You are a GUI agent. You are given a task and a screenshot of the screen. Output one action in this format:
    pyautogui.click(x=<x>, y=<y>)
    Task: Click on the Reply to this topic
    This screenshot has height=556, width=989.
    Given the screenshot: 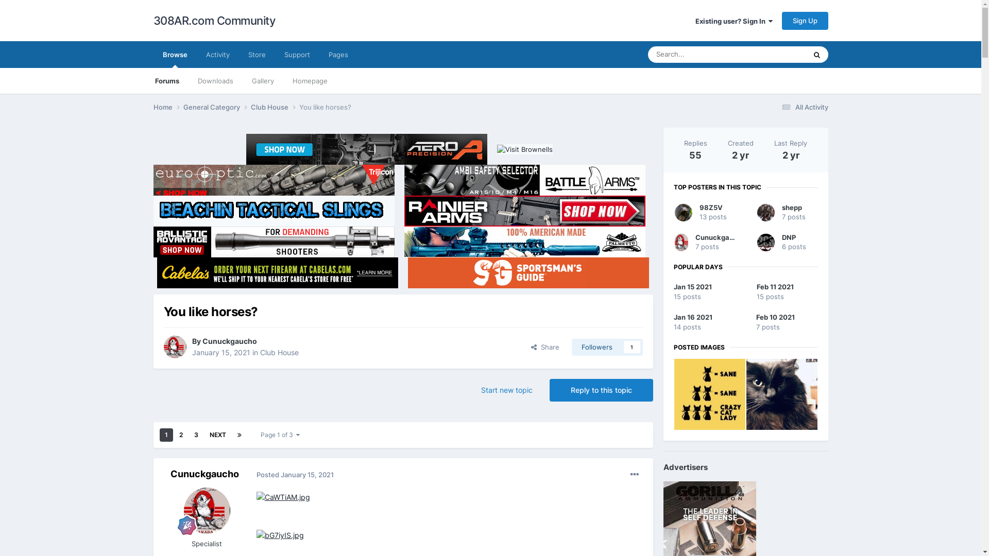 What is the action you would take?
    pyautogui.click(x=601, y=390)
    